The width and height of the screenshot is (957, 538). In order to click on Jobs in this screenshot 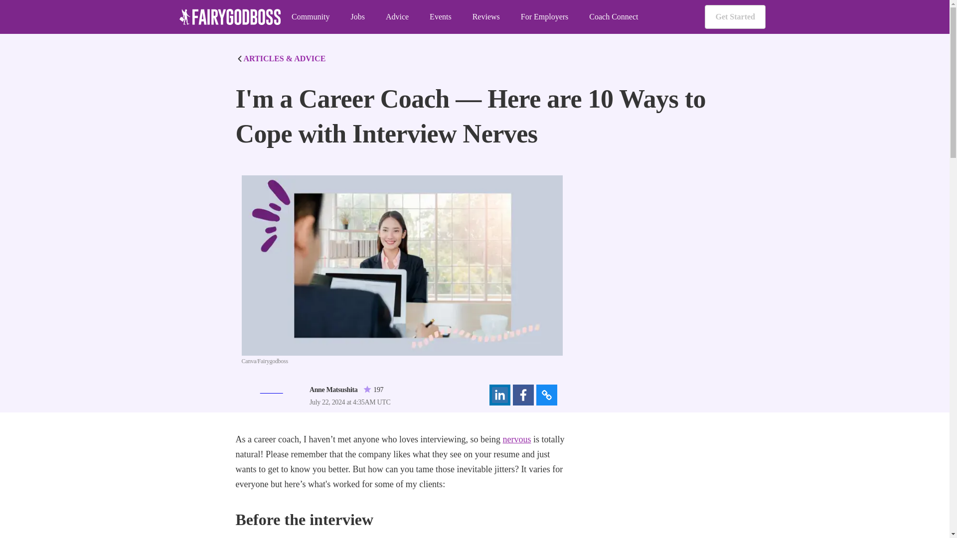, I will do `click(357, 17)`.